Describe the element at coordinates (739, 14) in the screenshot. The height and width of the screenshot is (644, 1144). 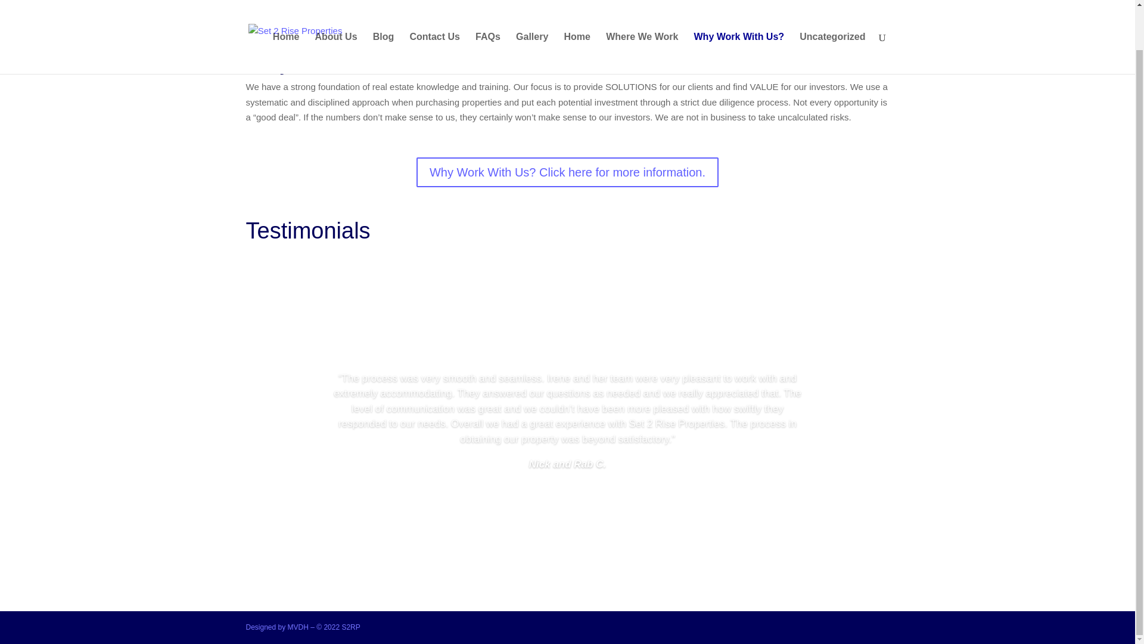
I see `Why Work With Us?` at that location.